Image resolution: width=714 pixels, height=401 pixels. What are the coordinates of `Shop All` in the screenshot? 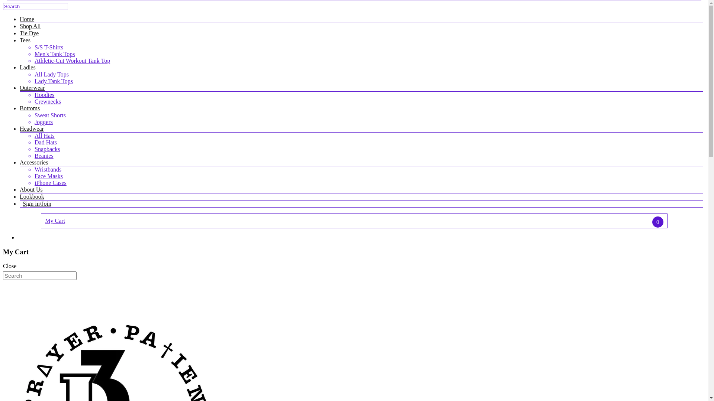 It's located at (30, 26).